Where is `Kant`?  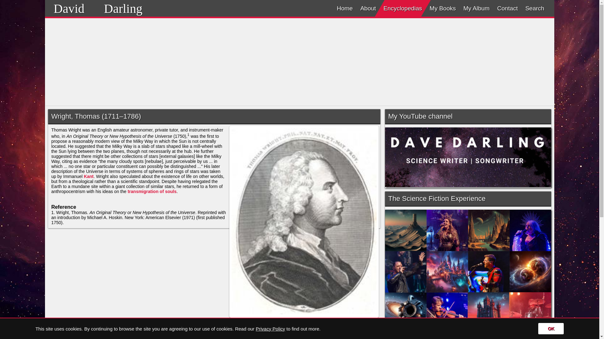 Kant is located at coordinates (89, 176).